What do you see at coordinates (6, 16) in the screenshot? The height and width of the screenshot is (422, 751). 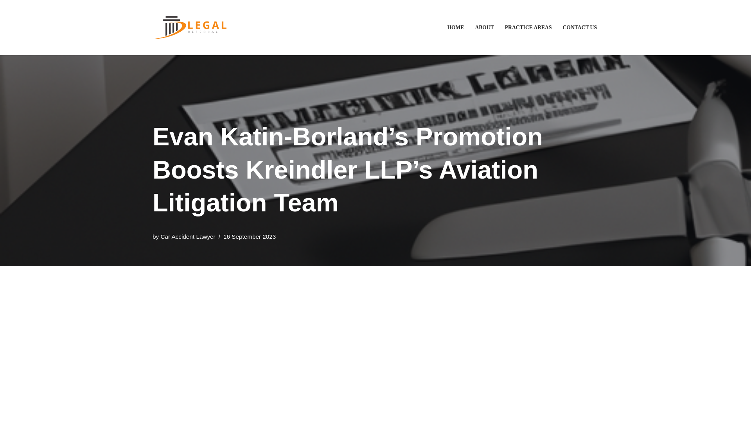 I see `Skip to content` at bounding box center [6, 16].